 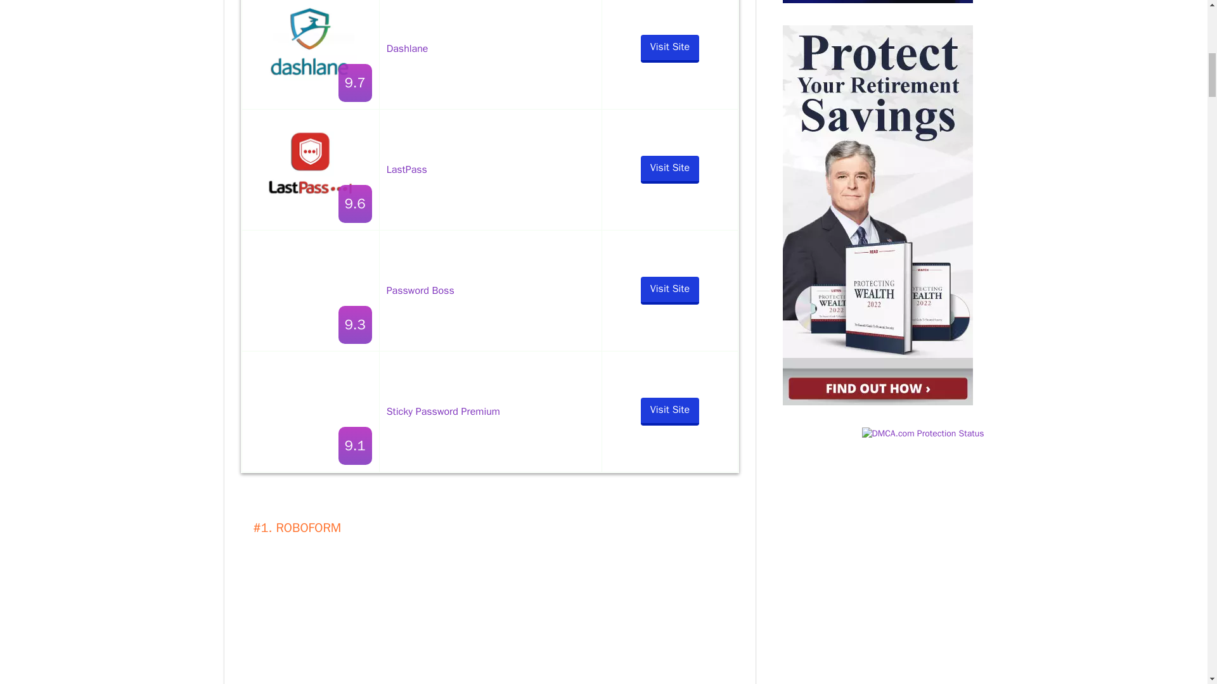 I want to click on LastPass, so click(x=311, y=163).